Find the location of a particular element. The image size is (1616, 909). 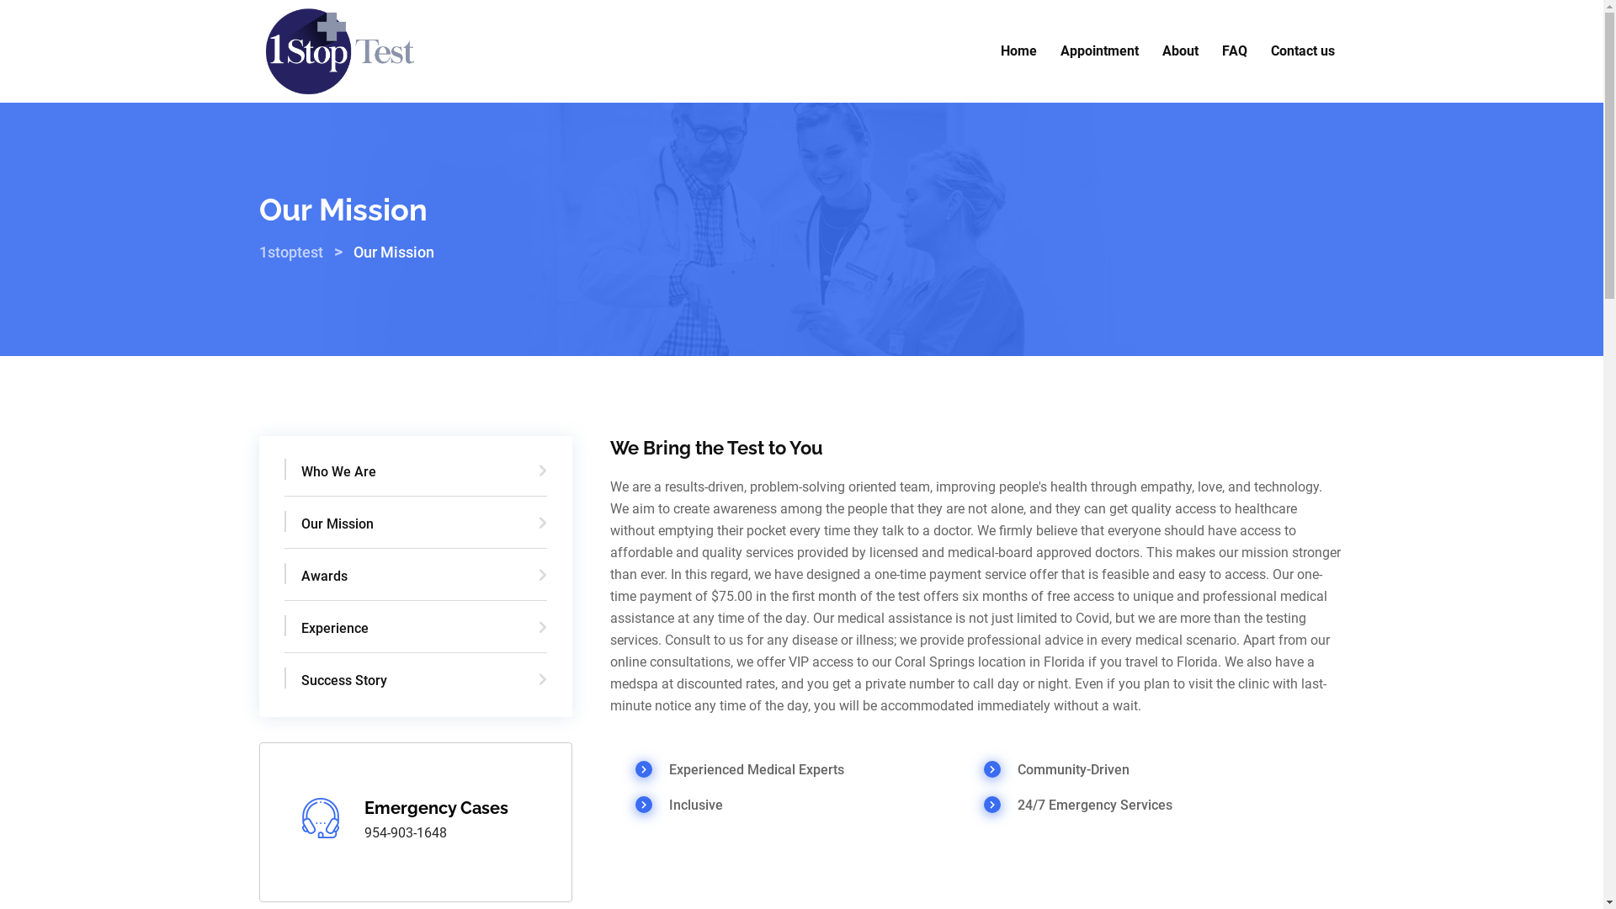

1stoptest is located at coordinates (291, 252).